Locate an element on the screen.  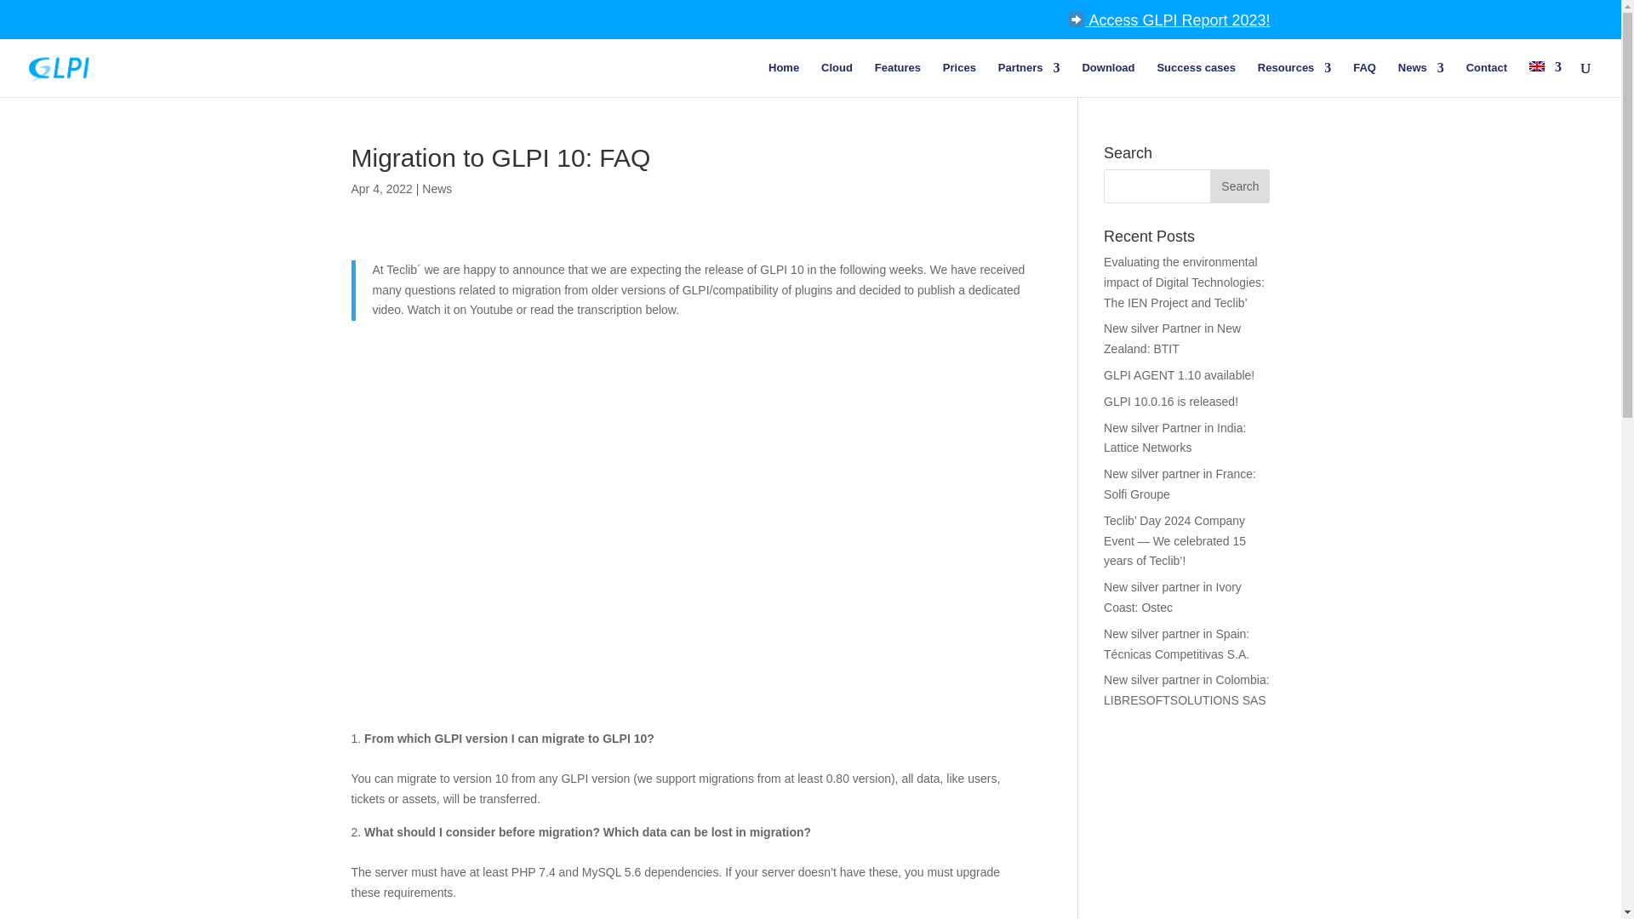
FAQ is located at coordinates (1363, 80).